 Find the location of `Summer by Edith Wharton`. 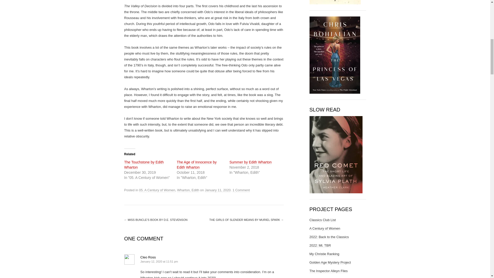

Summer by Edith Wharton is located at coordinates (251, 162).